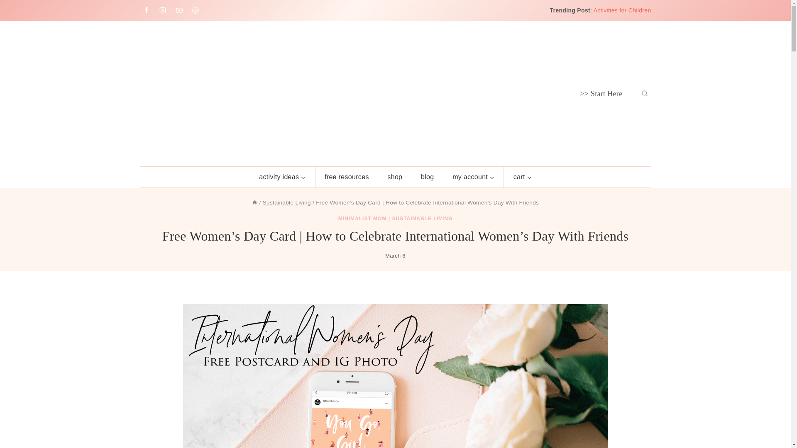 The height and width of the screenshot is (448, 797). I want to click on activity ideas, so click(283, 177).